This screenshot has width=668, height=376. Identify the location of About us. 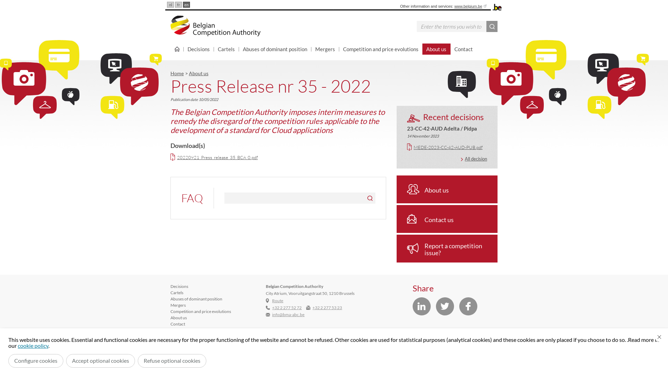
(447, 189).